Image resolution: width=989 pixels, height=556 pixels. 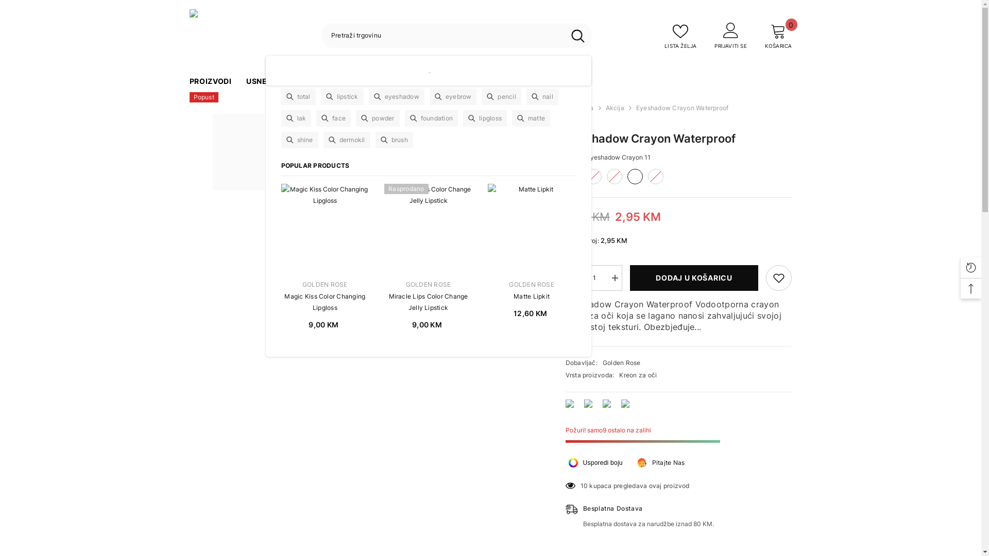 What do you see at coordinates (595, 463) in the screenshot?
I see `Usporedi boju` at bounding box center [595, 463].